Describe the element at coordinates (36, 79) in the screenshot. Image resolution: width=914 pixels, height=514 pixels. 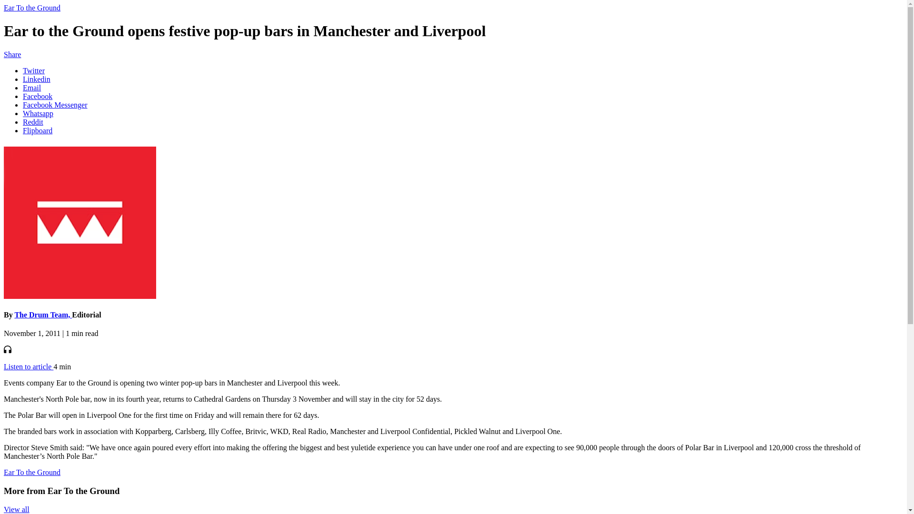
I see `Linkedin` at that location.